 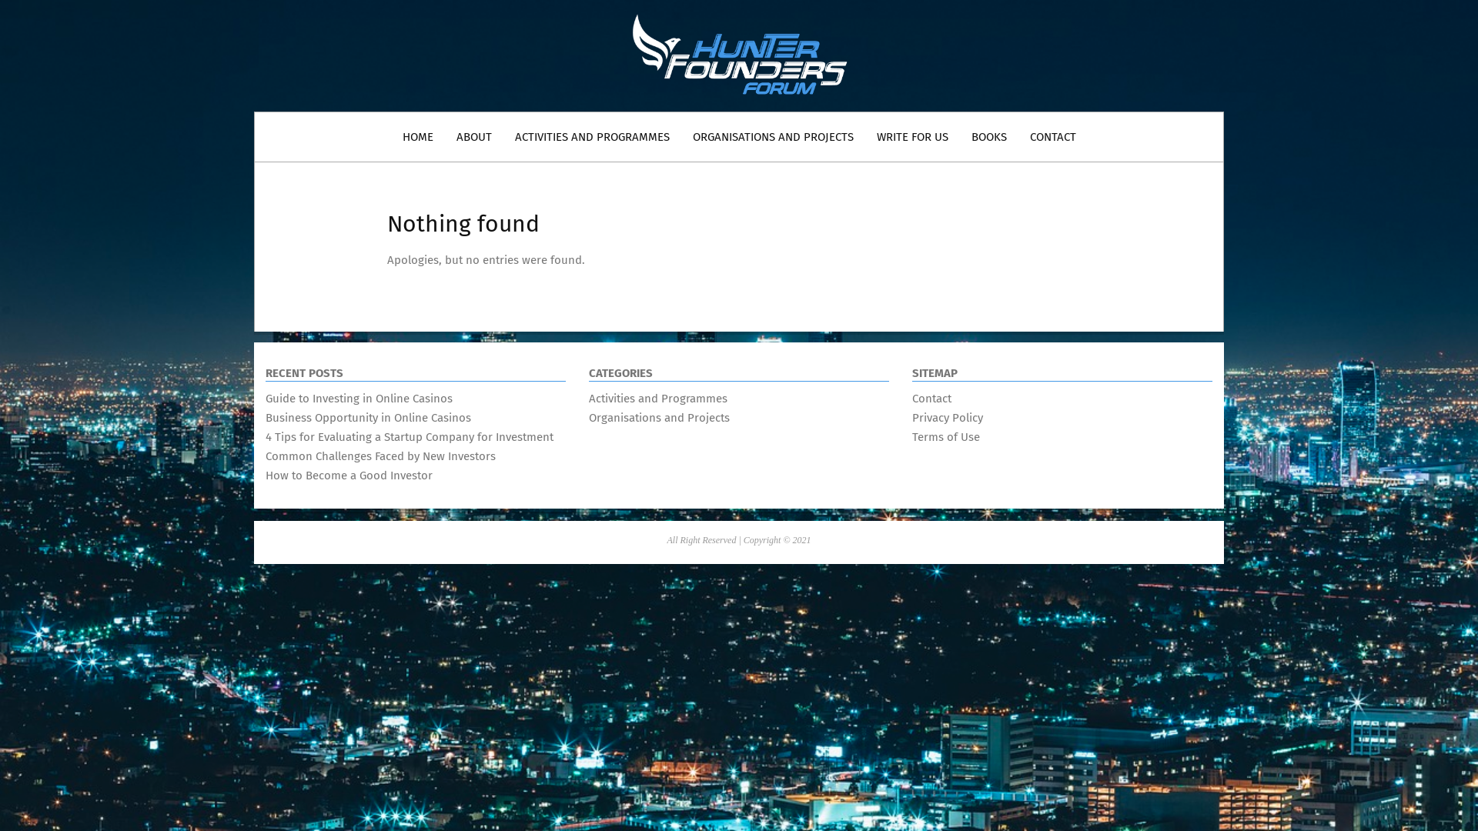 What do you see at coordinates (659, 418) in the screenshot?
I see `Organisations and Projects` at bounding box center [659, 418].